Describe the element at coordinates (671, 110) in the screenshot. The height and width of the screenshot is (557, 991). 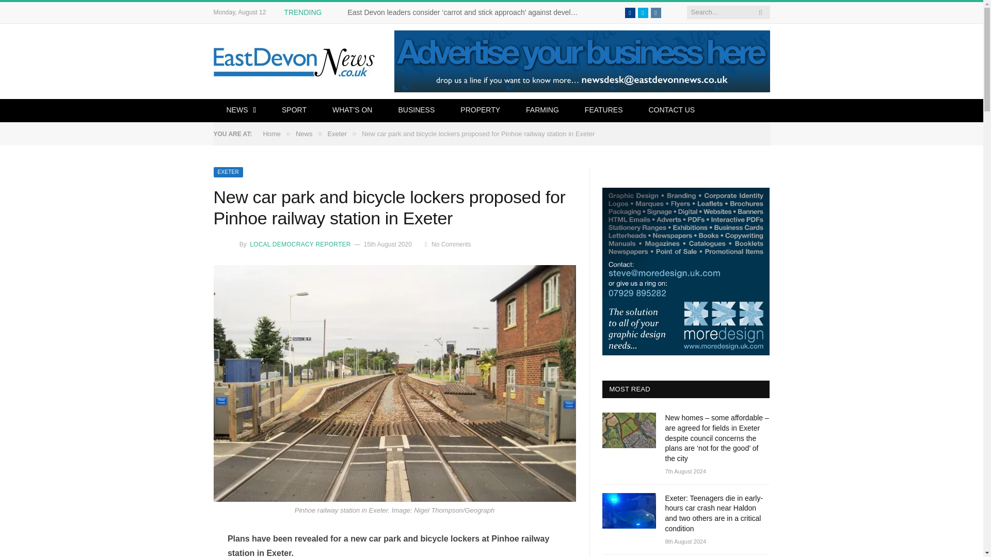
I see `CONTACT US` at that location.